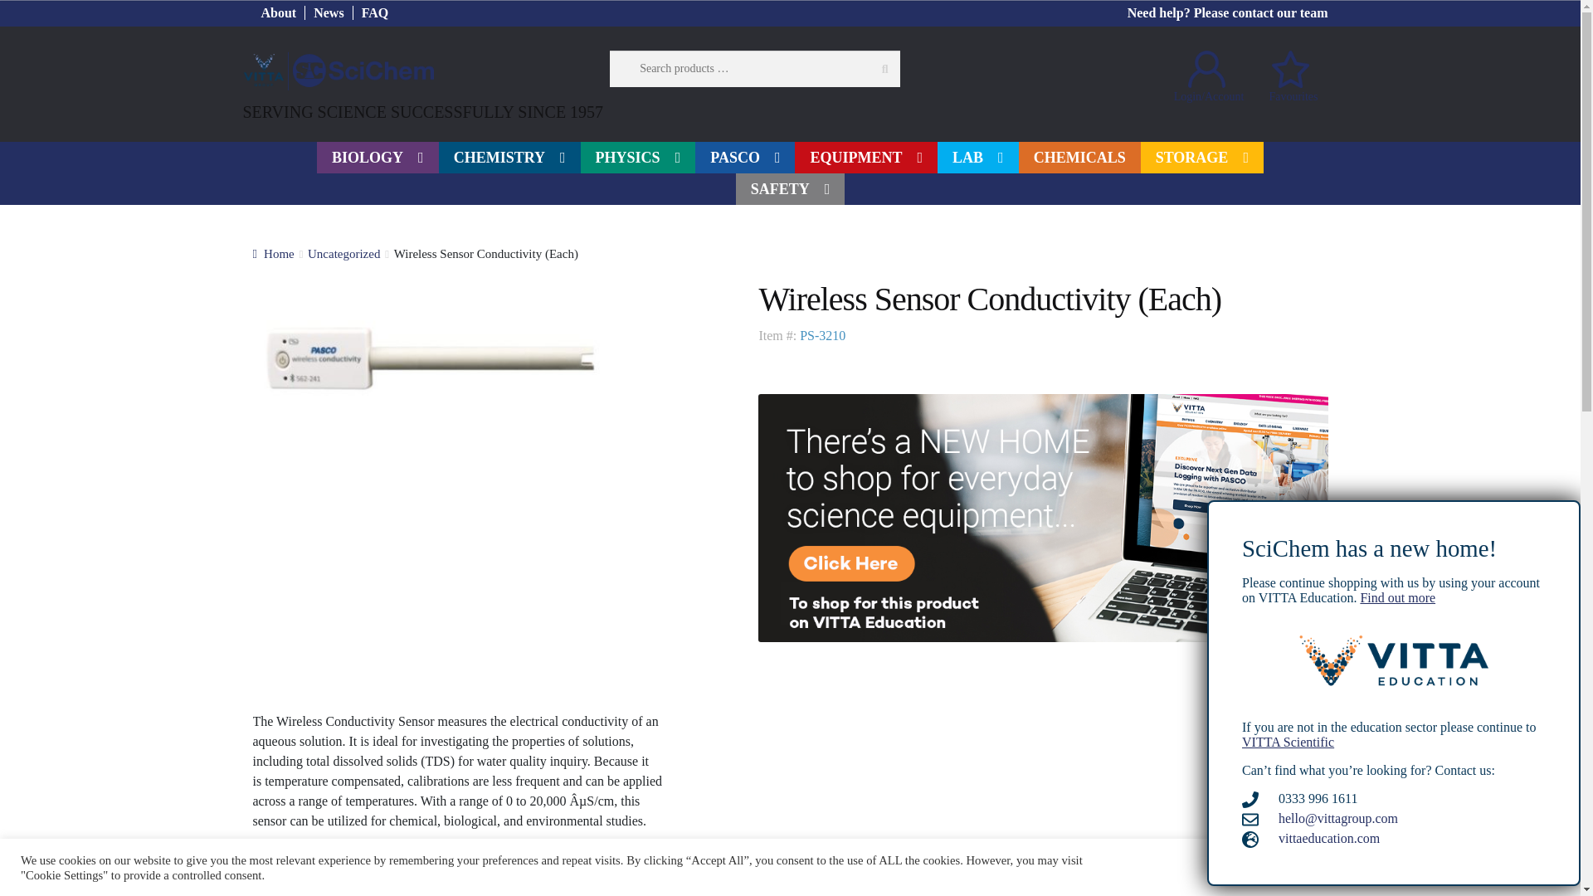 This screenshot has height=896, width=1593. I want to click on News, so click(329, 12).